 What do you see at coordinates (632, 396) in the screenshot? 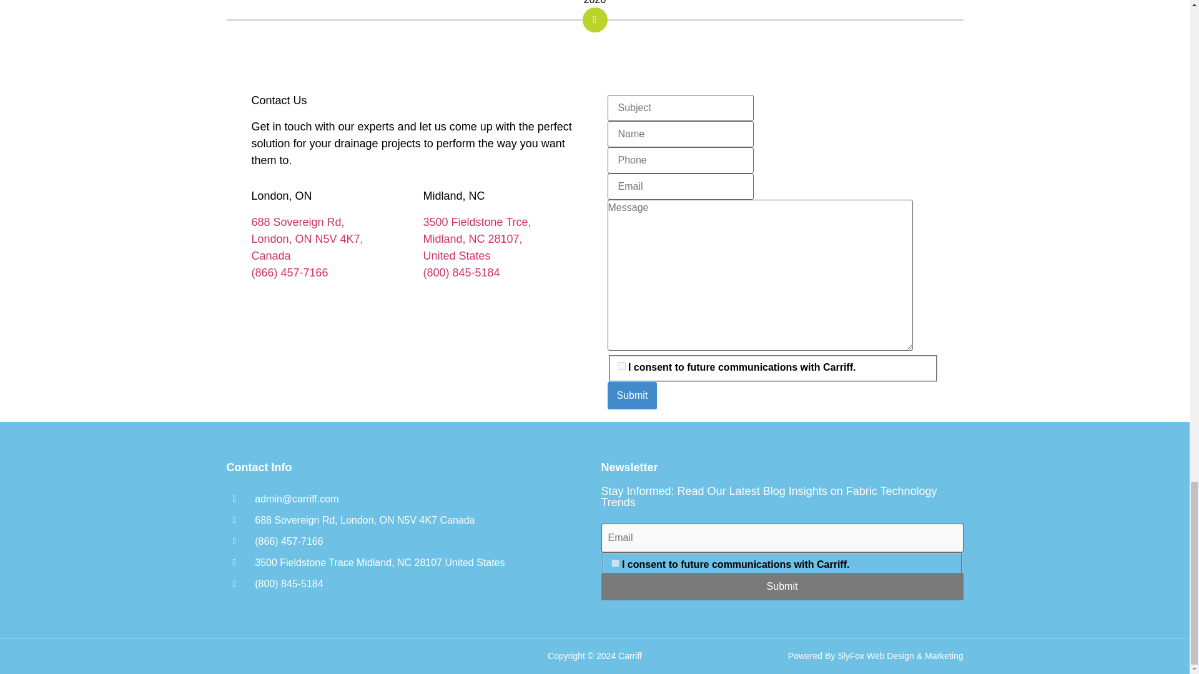
I see `Submit` at bounding box center [632, 396].